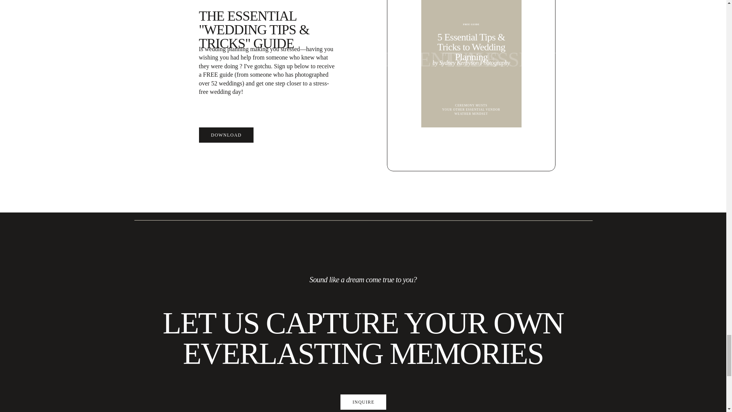 The width and height of the screenshot is (732, 412). Describe the element at coordinates (226, 135) in the screenshot. I see `DOWNLOAD` at that location.